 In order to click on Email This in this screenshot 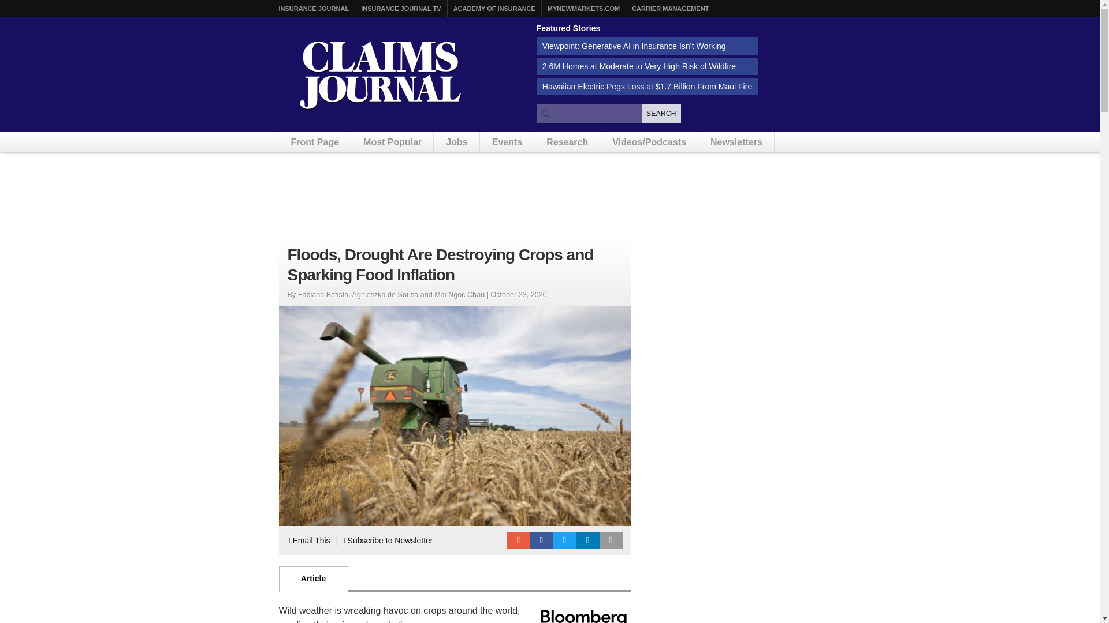, I will do `click(308, 540)`.